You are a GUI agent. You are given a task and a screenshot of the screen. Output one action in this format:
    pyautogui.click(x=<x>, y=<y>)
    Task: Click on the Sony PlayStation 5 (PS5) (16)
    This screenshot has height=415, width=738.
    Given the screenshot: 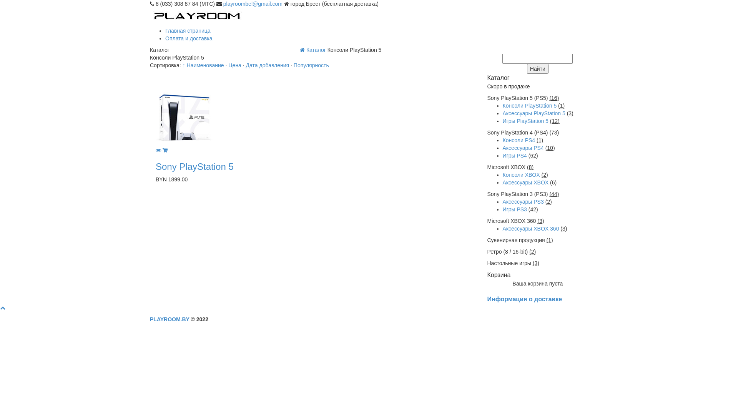 What is the action you would take?
    pyautogui.click(x=538, y=98)
    